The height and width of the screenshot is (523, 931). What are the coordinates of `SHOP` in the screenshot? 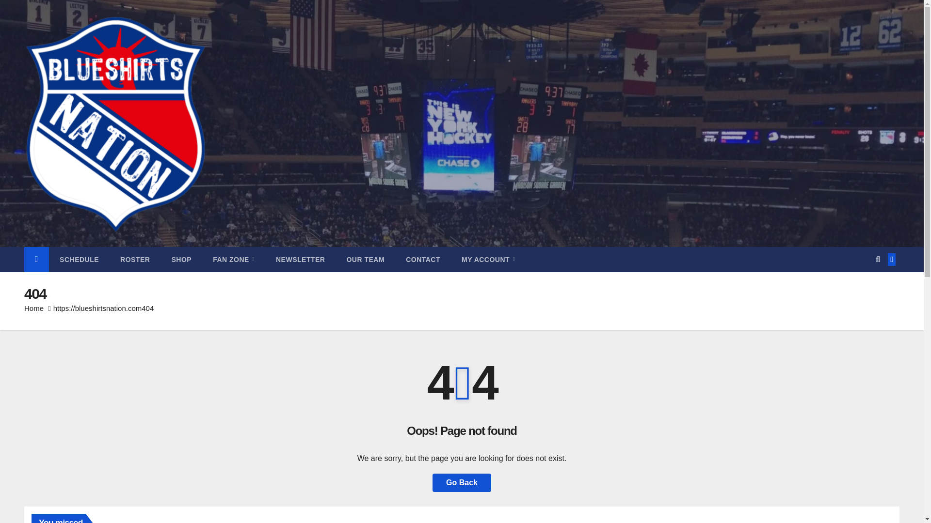 It's located at (181, 259).